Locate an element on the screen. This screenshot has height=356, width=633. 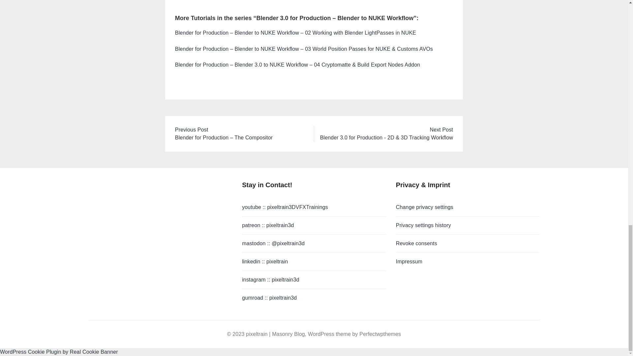
linkedin :: pixeltrain is located at coordinates (314, 262).